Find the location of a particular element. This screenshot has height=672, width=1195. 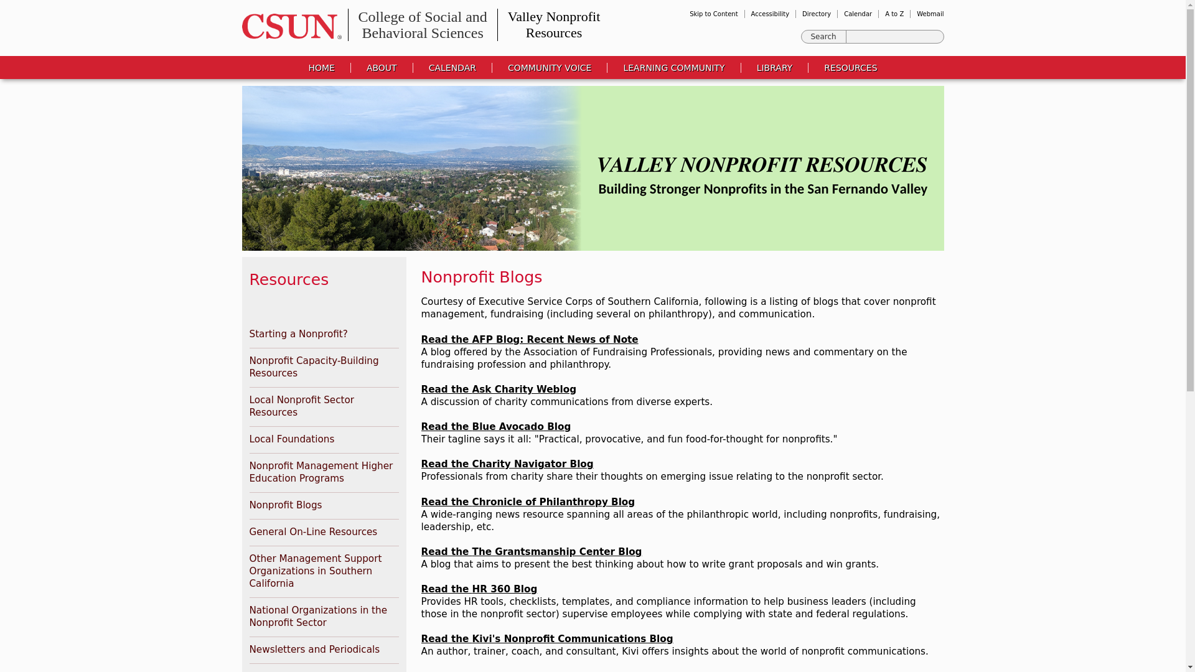

Free Downloadable Documents is located at coordinates (816, 14).